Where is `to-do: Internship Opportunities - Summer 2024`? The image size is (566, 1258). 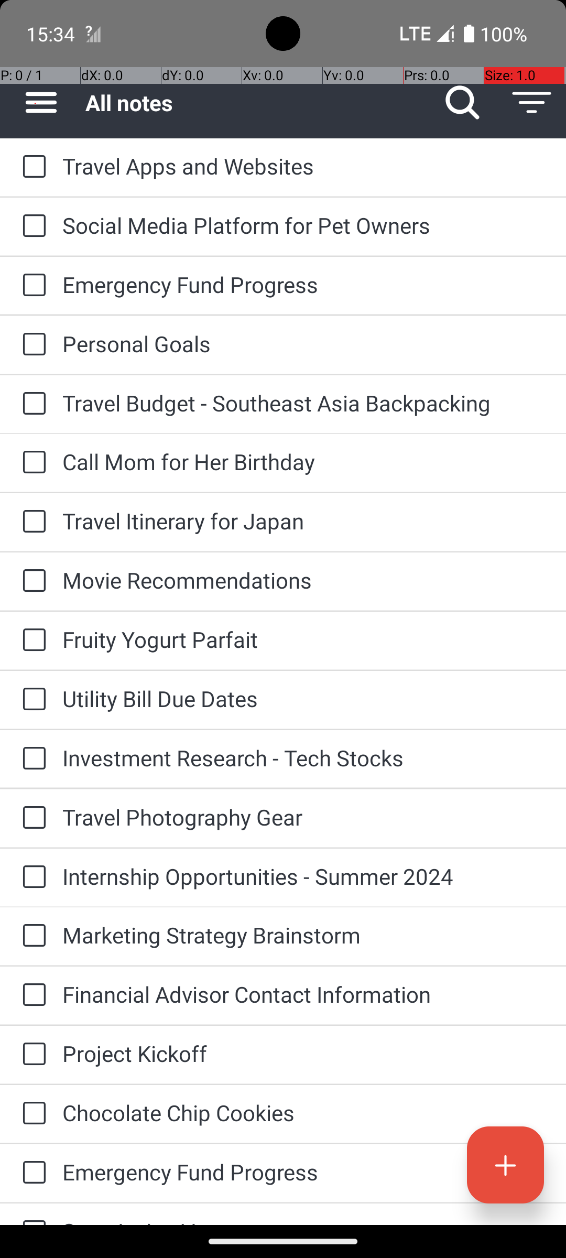
to-do: Internship Opportunities - Summer 2024 is located at coordinates (31, 877).